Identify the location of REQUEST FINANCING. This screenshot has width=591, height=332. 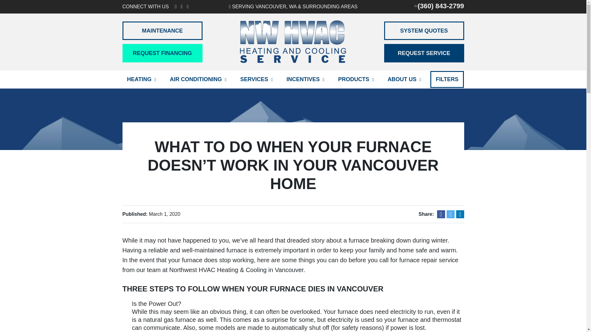
(163, 53).